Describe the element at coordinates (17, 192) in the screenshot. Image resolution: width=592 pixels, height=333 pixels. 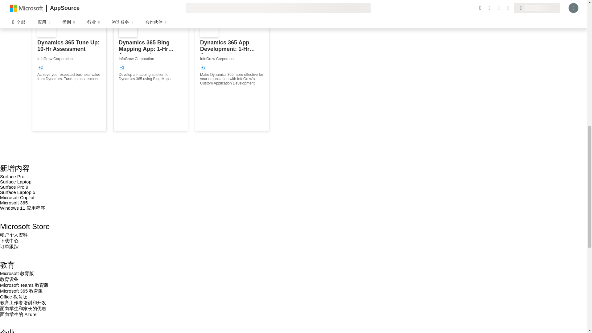
I see `Surface Laptop 5` at that location.